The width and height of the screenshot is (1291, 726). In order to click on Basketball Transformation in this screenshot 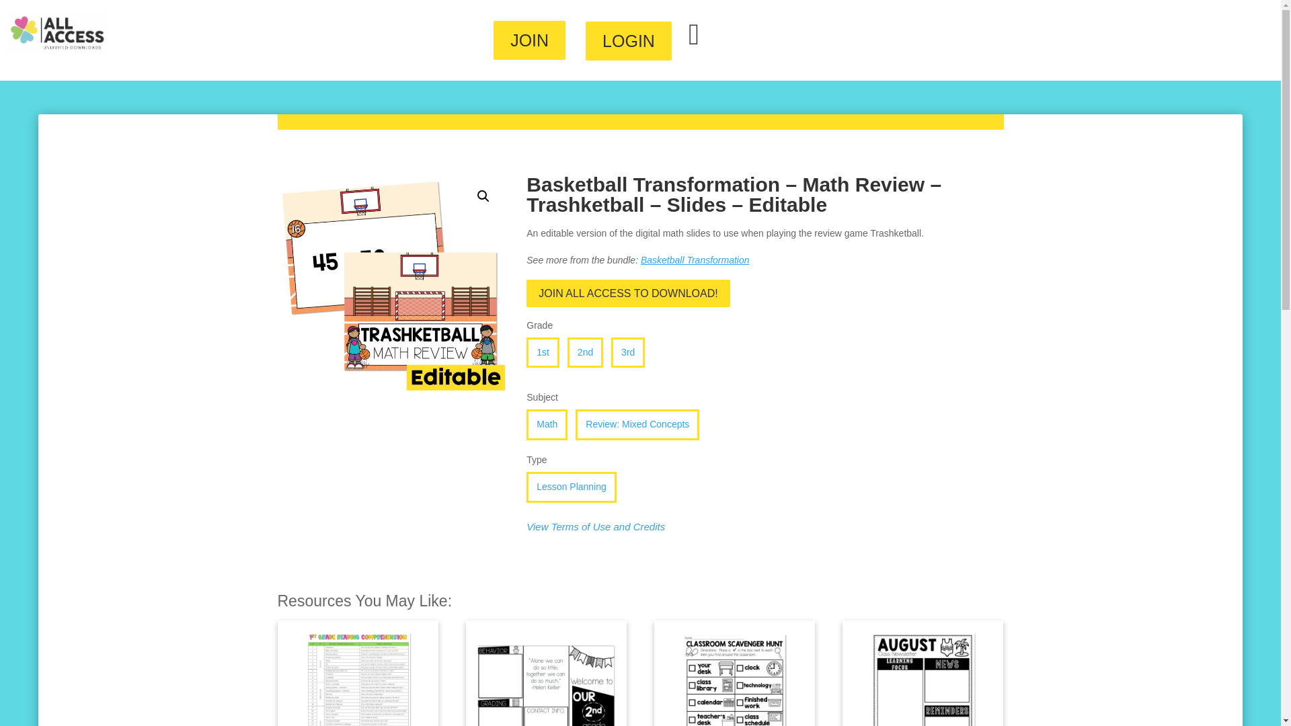, I will do `click(695, 260)`.